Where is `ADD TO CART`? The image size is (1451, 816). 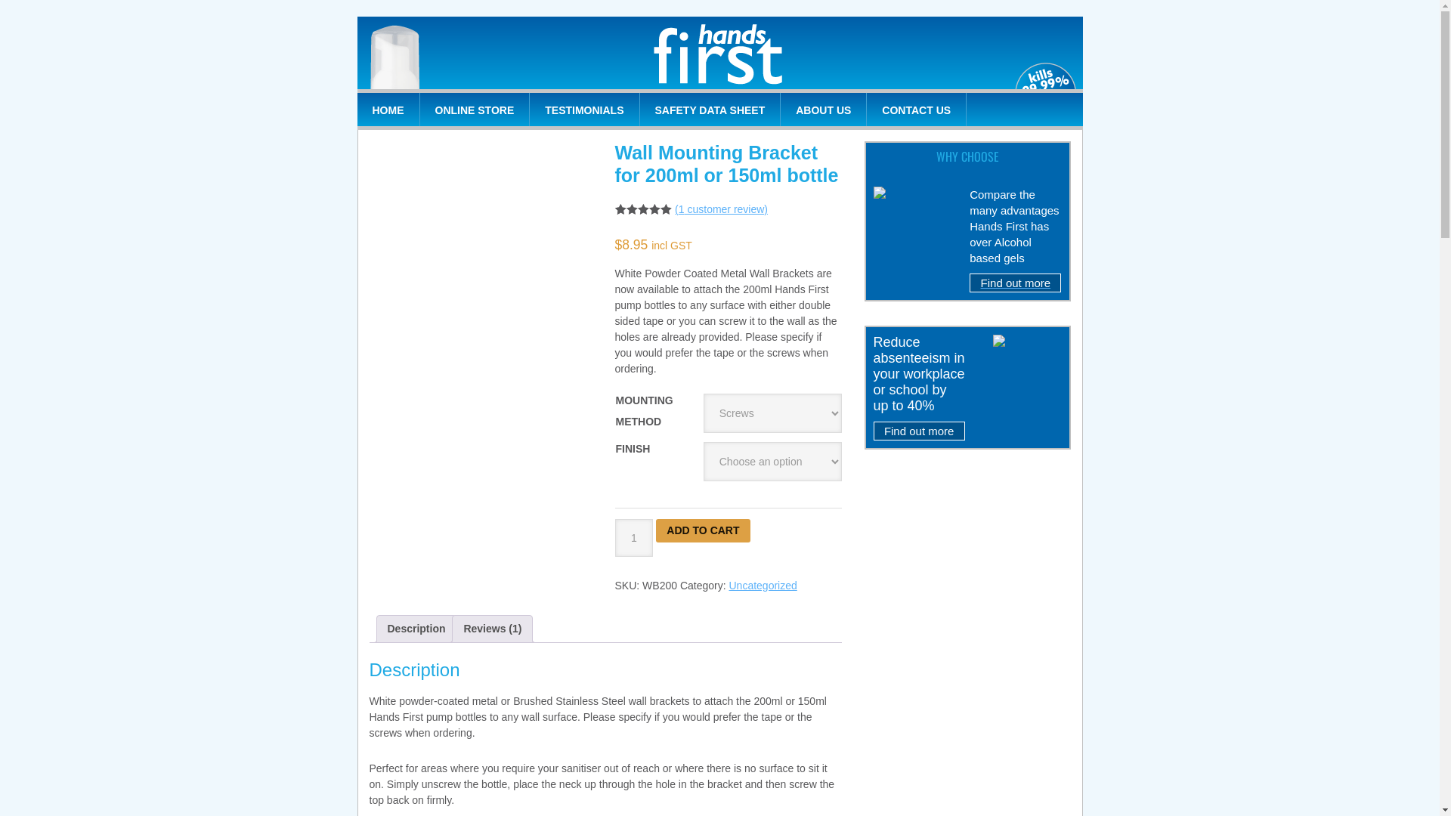
ADD TO CART is located at coordinates (703, 530).